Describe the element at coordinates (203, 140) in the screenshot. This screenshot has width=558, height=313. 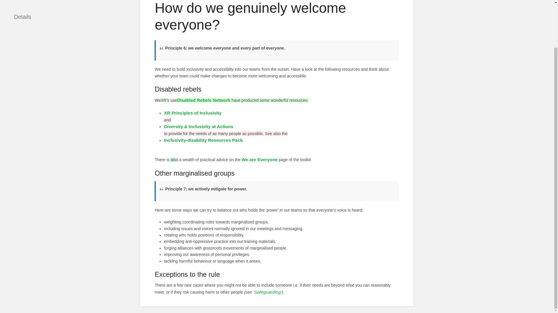
I see `Inclusivity-disability Resources Pack` at that location.